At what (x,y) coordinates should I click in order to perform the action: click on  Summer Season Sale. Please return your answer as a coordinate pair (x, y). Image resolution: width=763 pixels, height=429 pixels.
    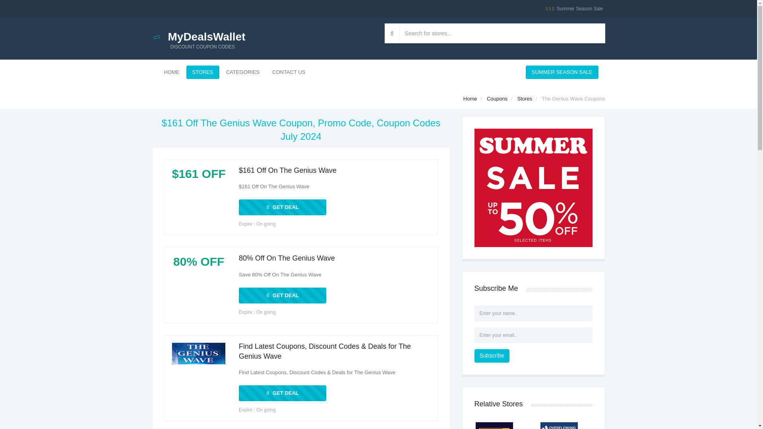
    Looking at the image, I should click on (282, 393).